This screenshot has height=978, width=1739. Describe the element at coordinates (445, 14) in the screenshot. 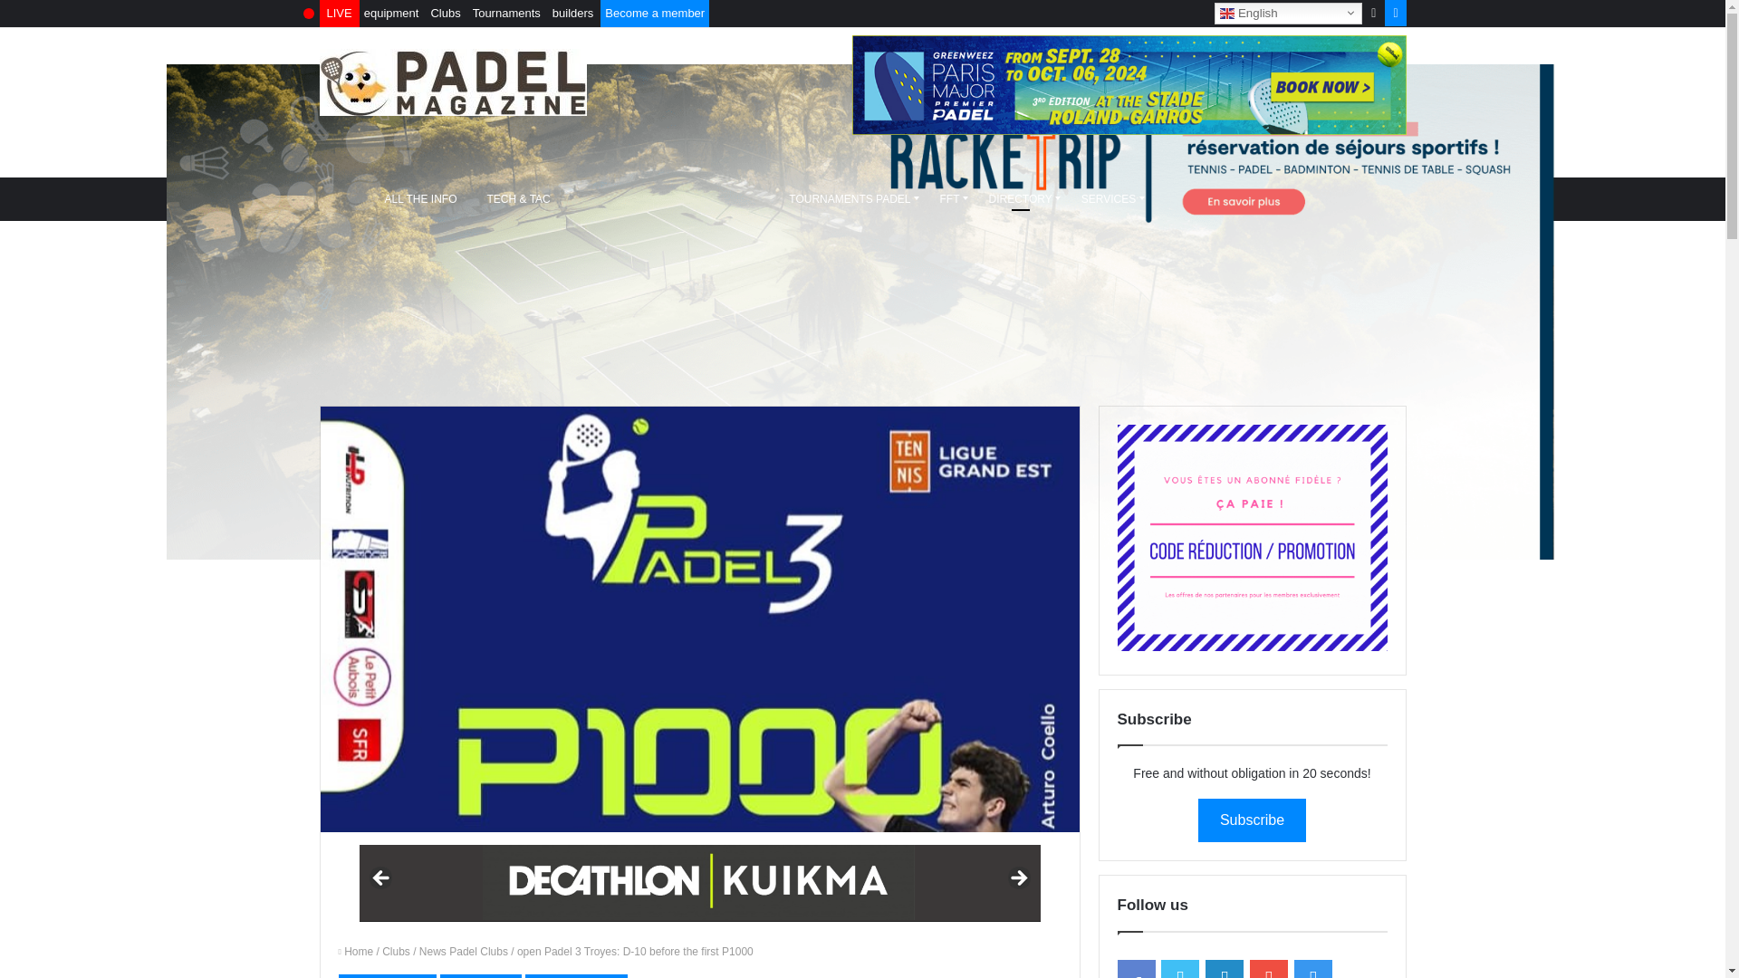

I see `Clubs` at that location.